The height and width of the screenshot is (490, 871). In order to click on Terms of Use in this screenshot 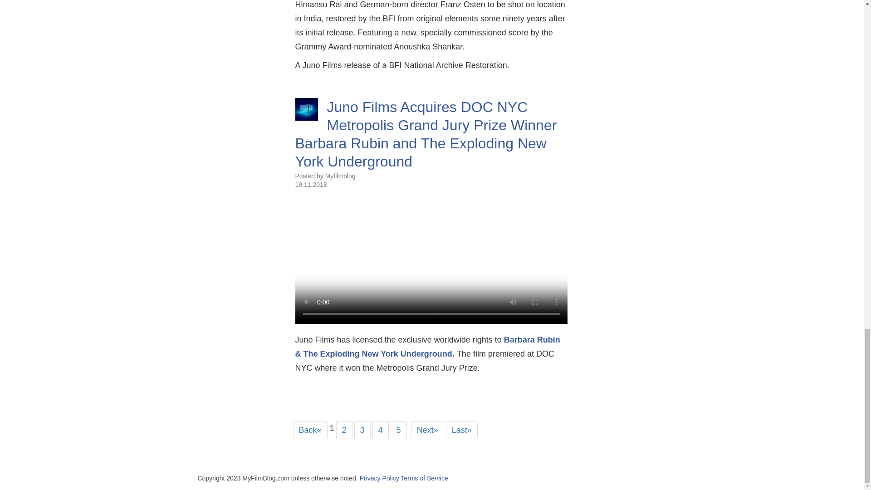, I will do `click(424, 478)`.